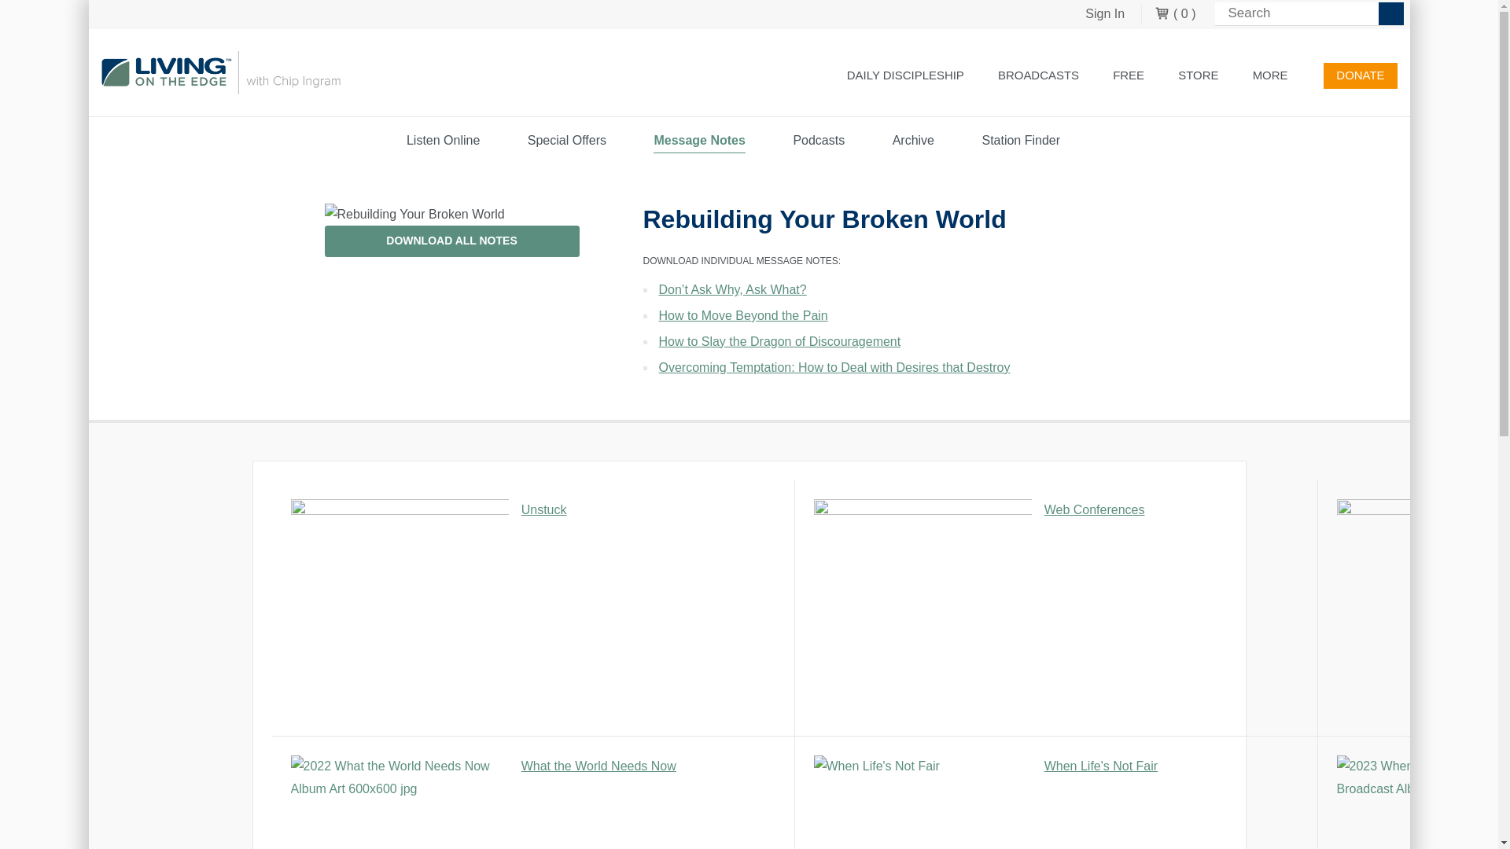 This screenshot has width=1510, height=849. What do you see at coordinates (1175, 14) in the screenshot?
I see `View your shopping cart` at bounding box center [1175, 14].